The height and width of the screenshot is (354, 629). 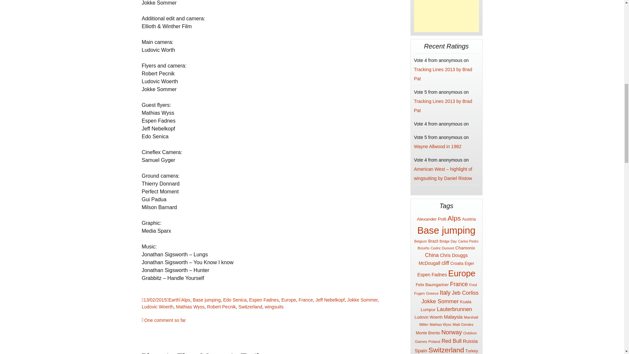 I want to click on Europe, so click(x=289, y=300).